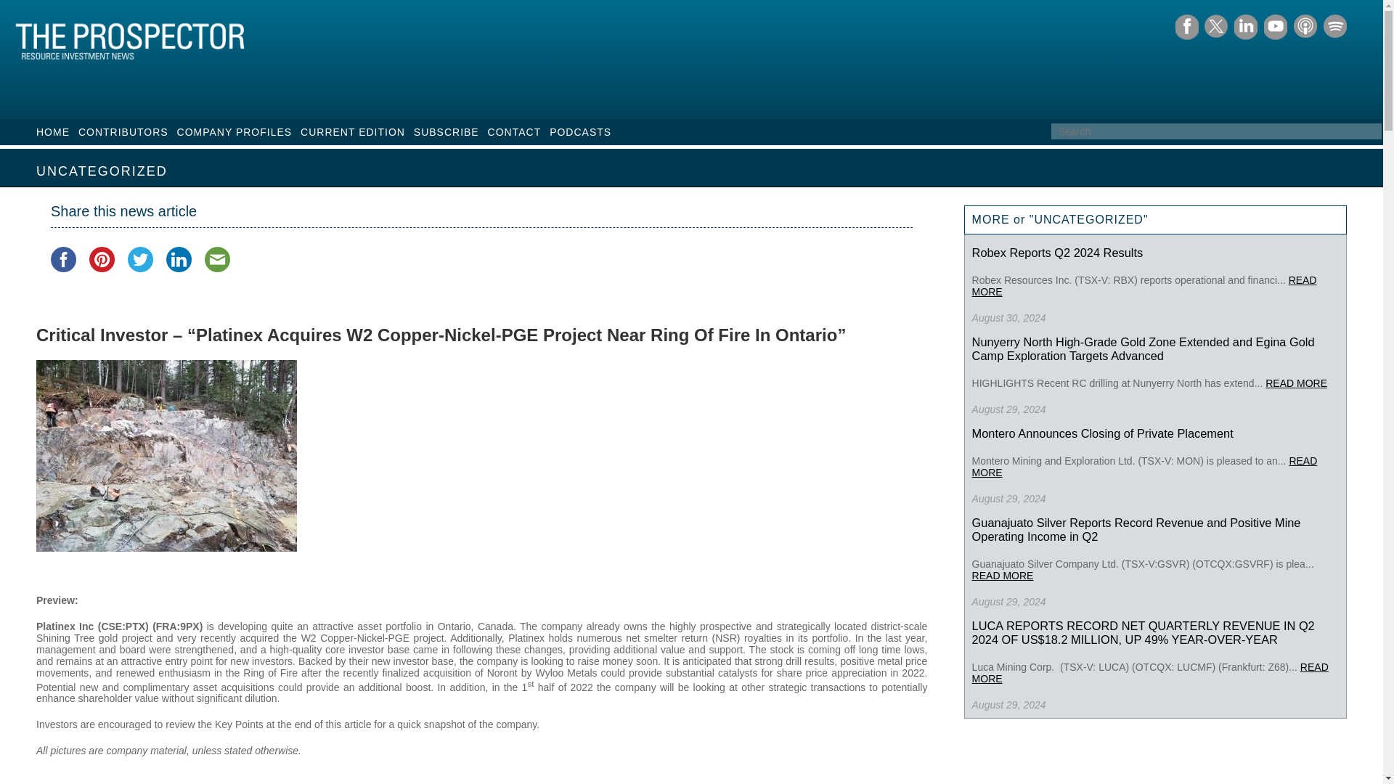 This screenshot has height=784, width=1394. Describe the element at coordinates (447, 132) in the screenshot. I see `SUBSCRIBE` at that location.